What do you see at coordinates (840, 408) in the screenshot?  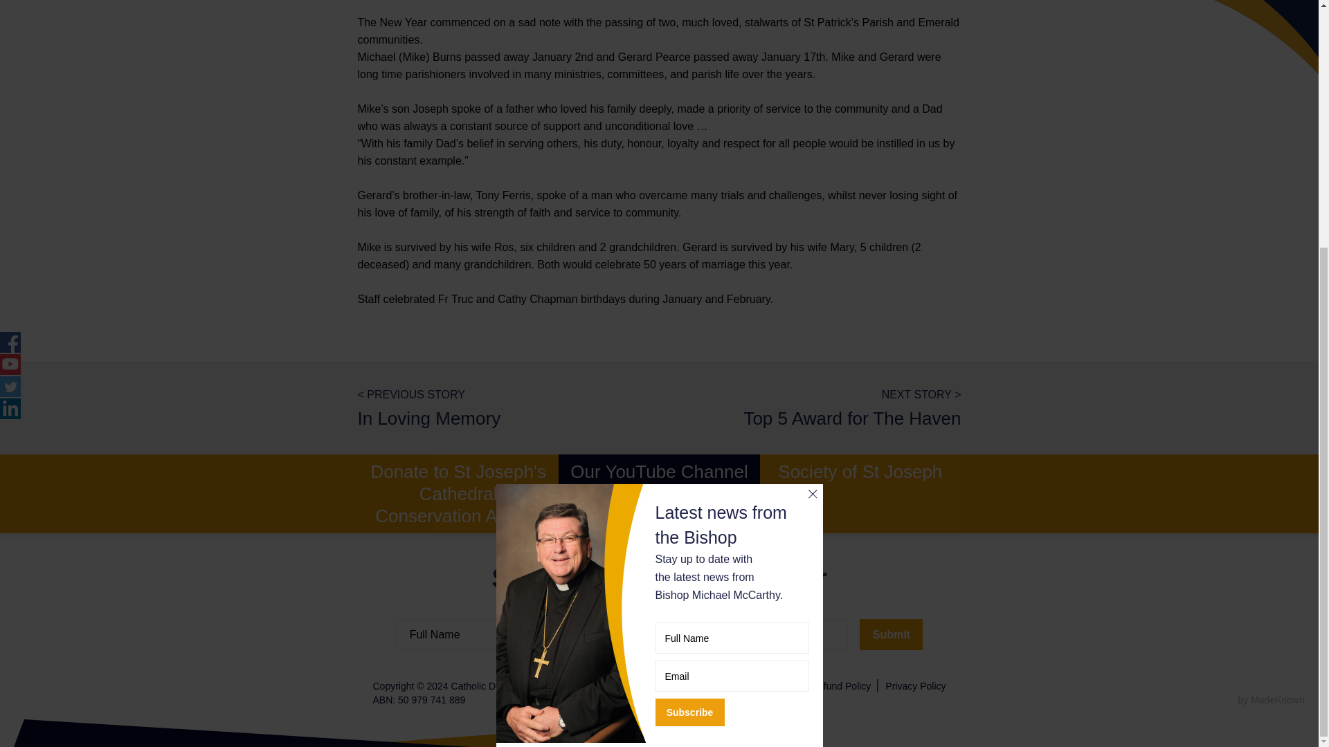 I see `Top 5 Award for The Haven` at bounding box center [840, 408].